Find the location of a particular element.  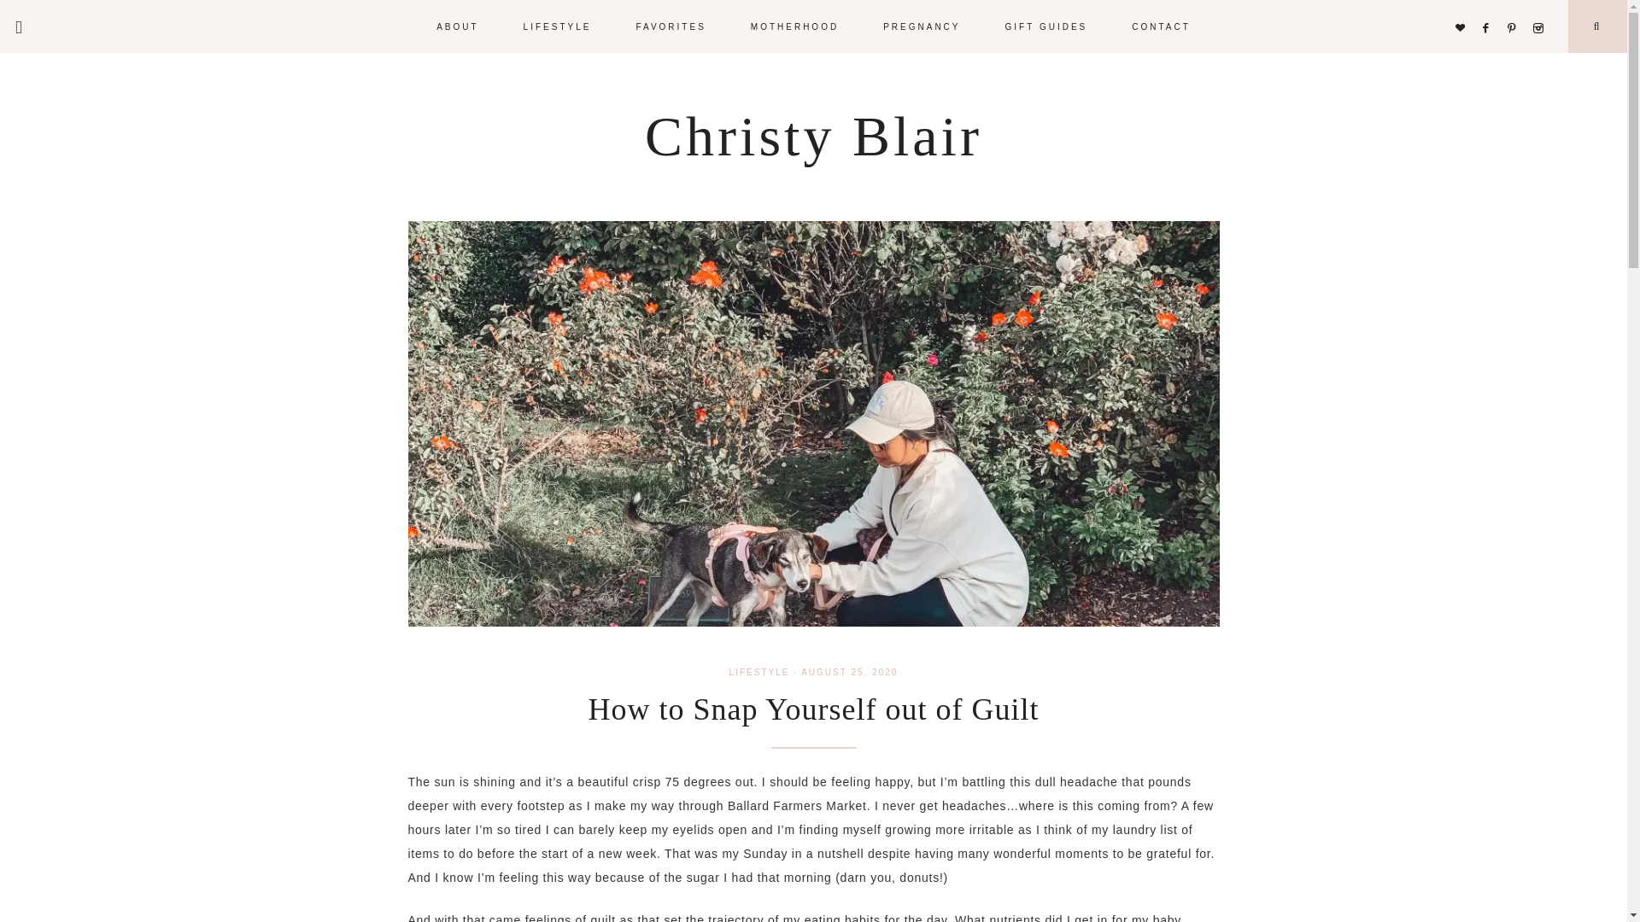

Instagram is located at coordinates (1541, 7).